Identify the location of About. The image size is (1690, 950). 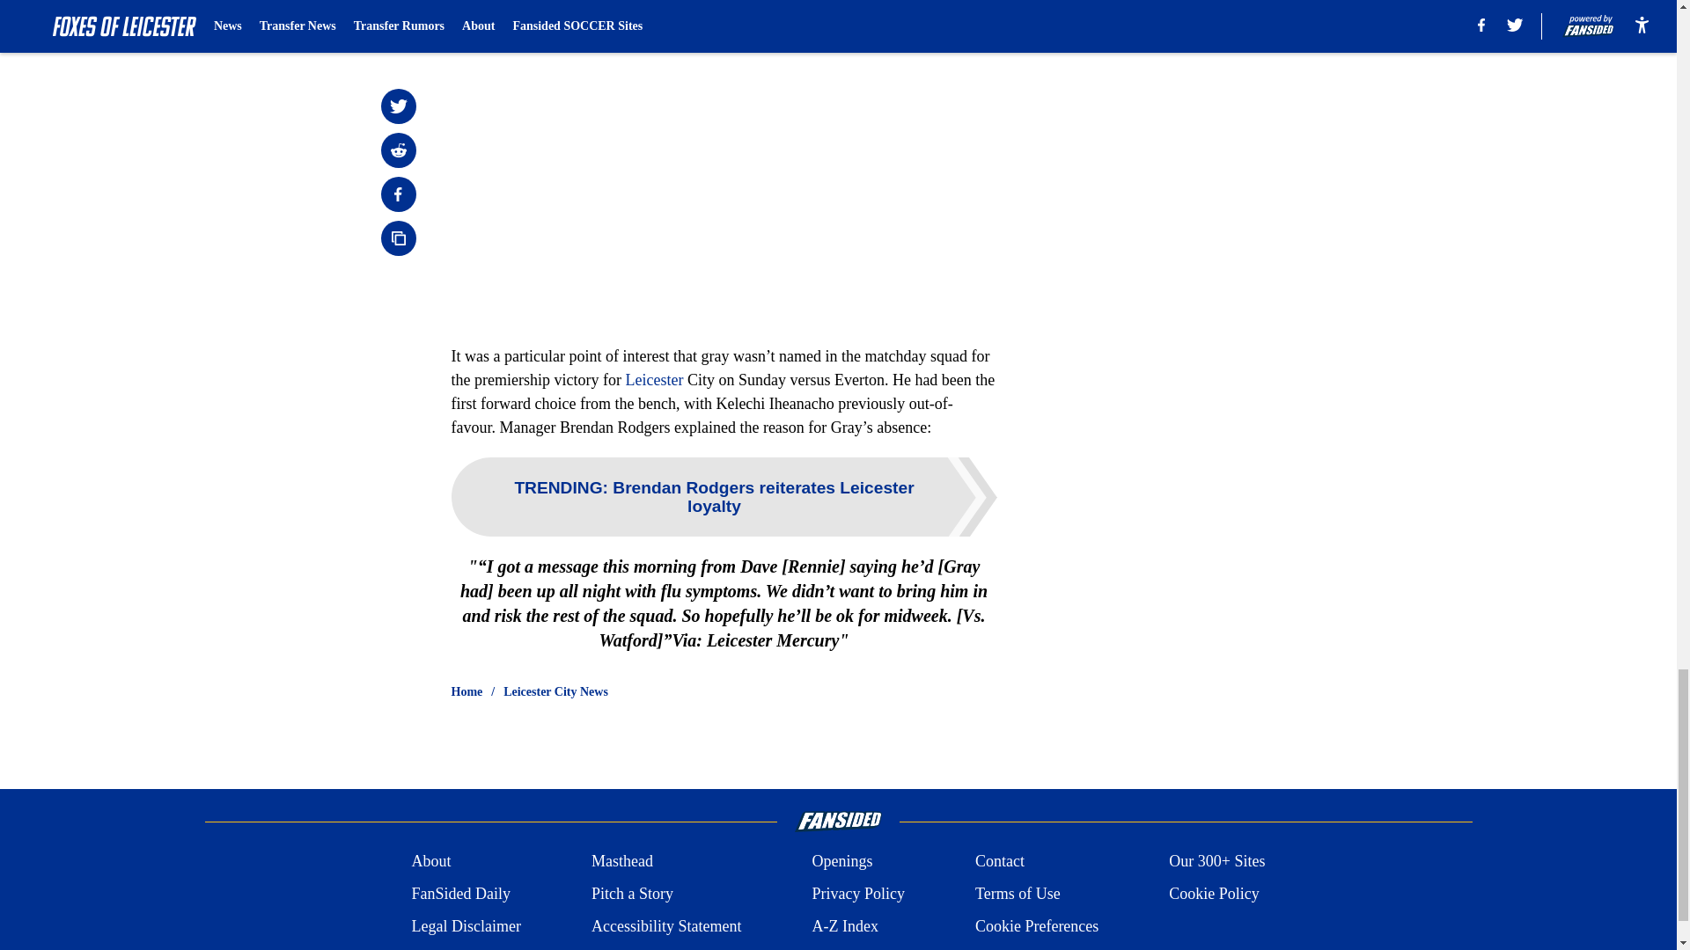
(430, 860).